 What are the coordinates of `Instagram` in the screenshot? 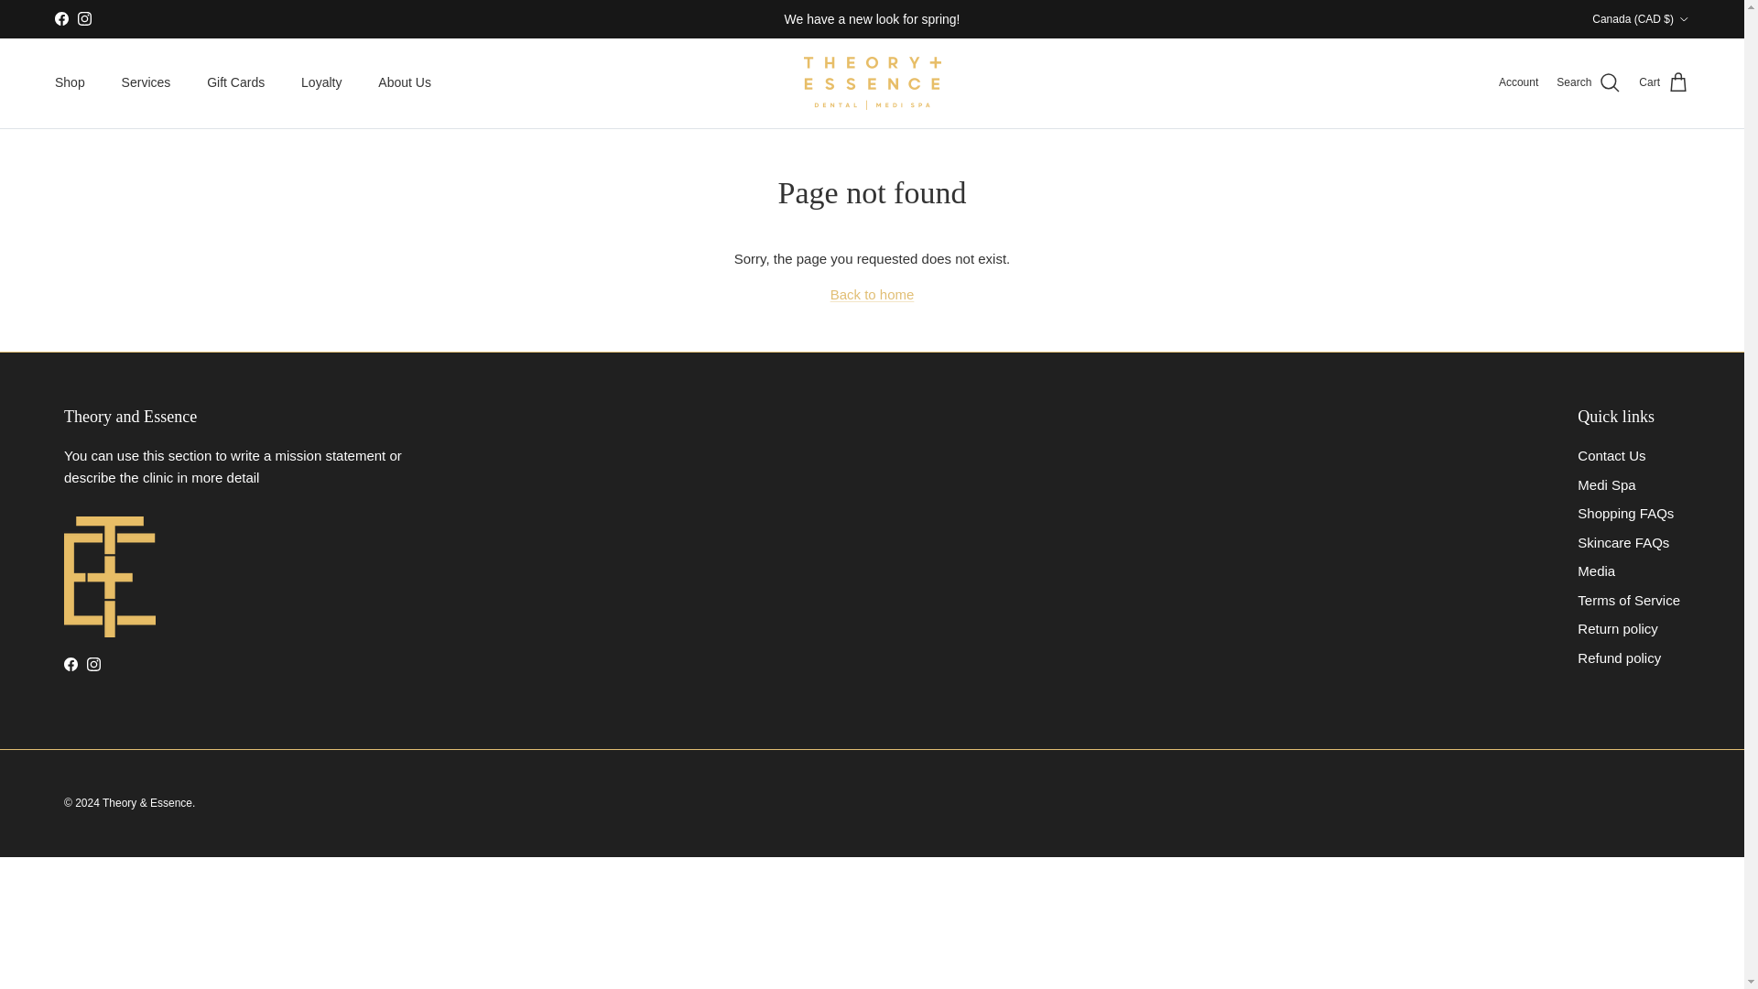 It's located at (84, 18).